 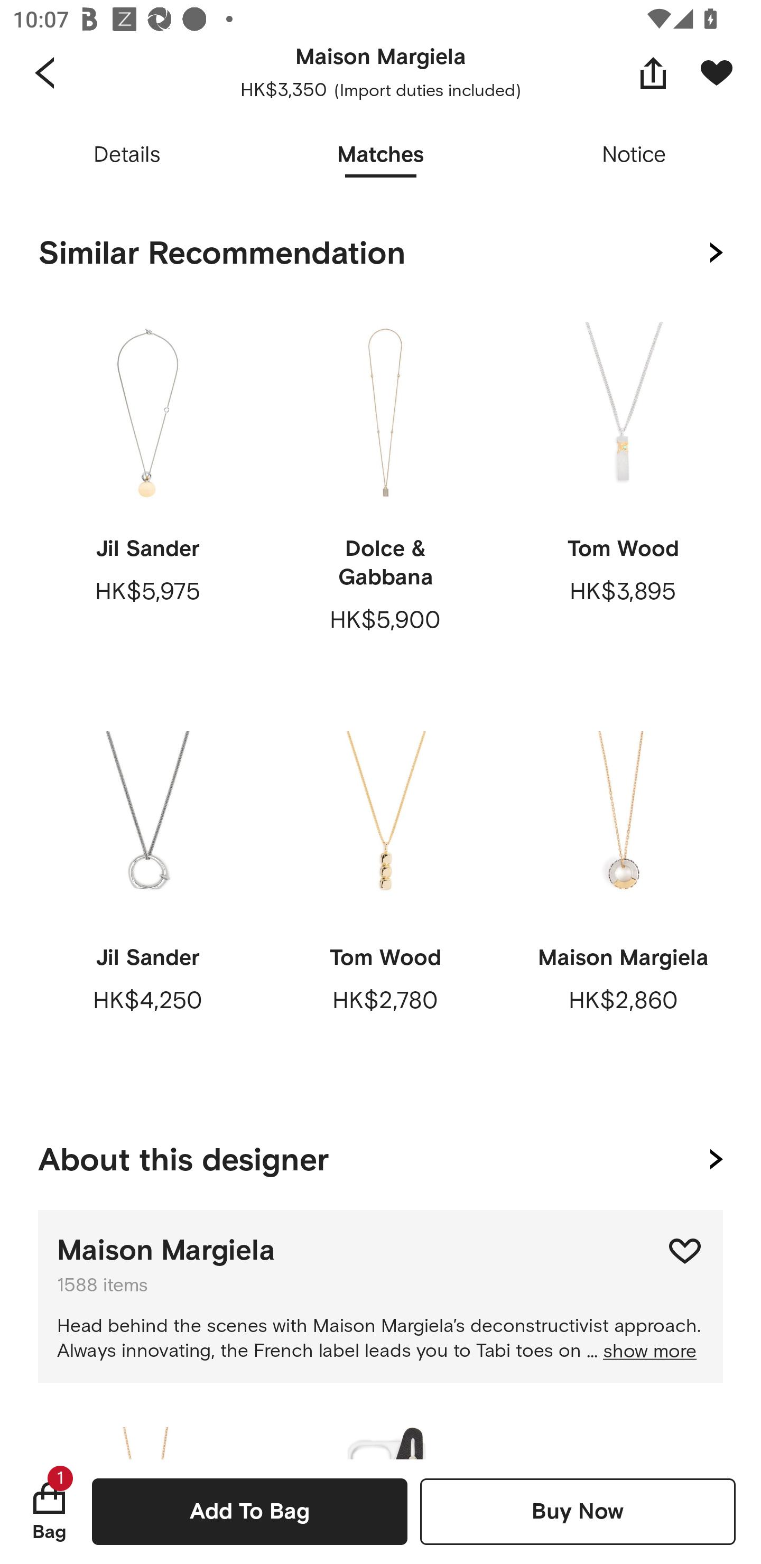 What do you see at coordinates (380, 1156) in the screenshot?
I see `About this designer` at bounding box center [380, 1156].